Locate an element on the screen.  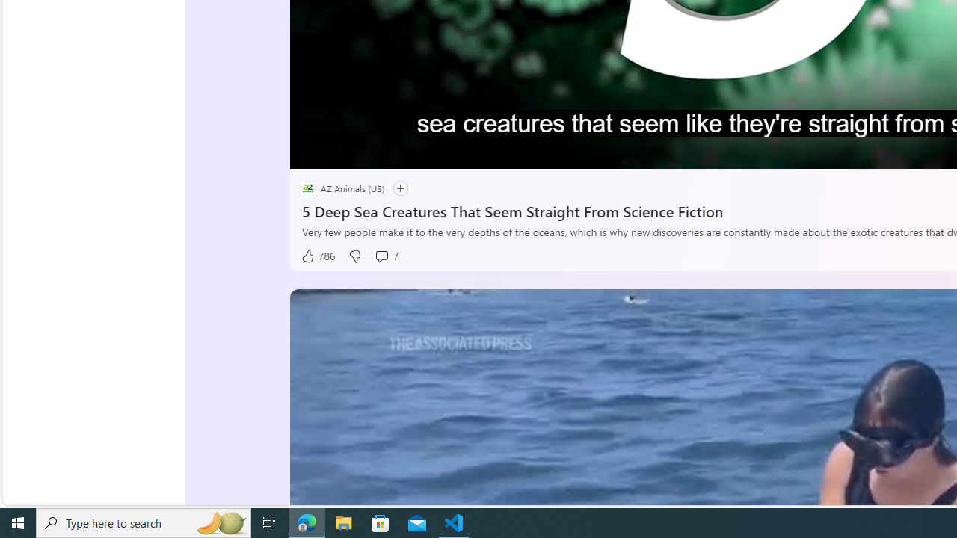
To get missing image descriptions, open the context menu. is located at coordinates (342, 151).